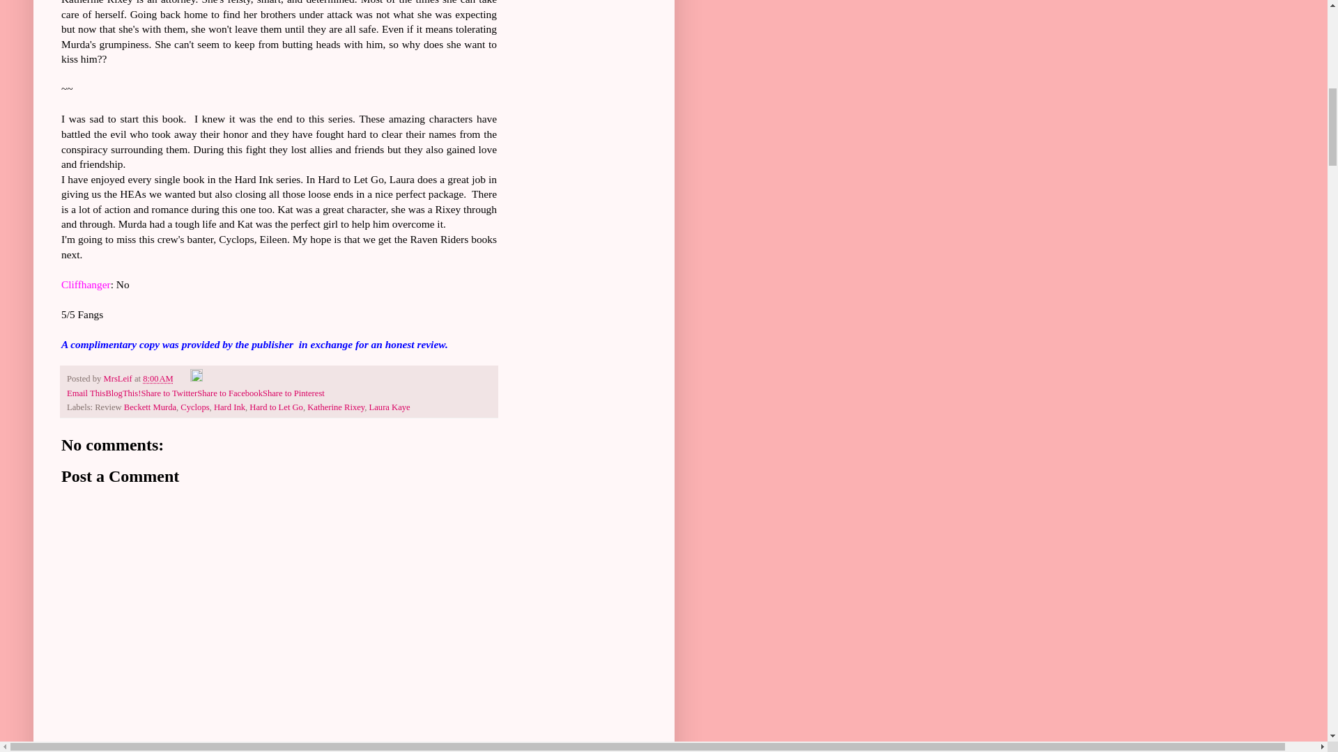  Describe the element at coordinates (390, 407) in the screenshot. I see `Laura Kaye` at that location.